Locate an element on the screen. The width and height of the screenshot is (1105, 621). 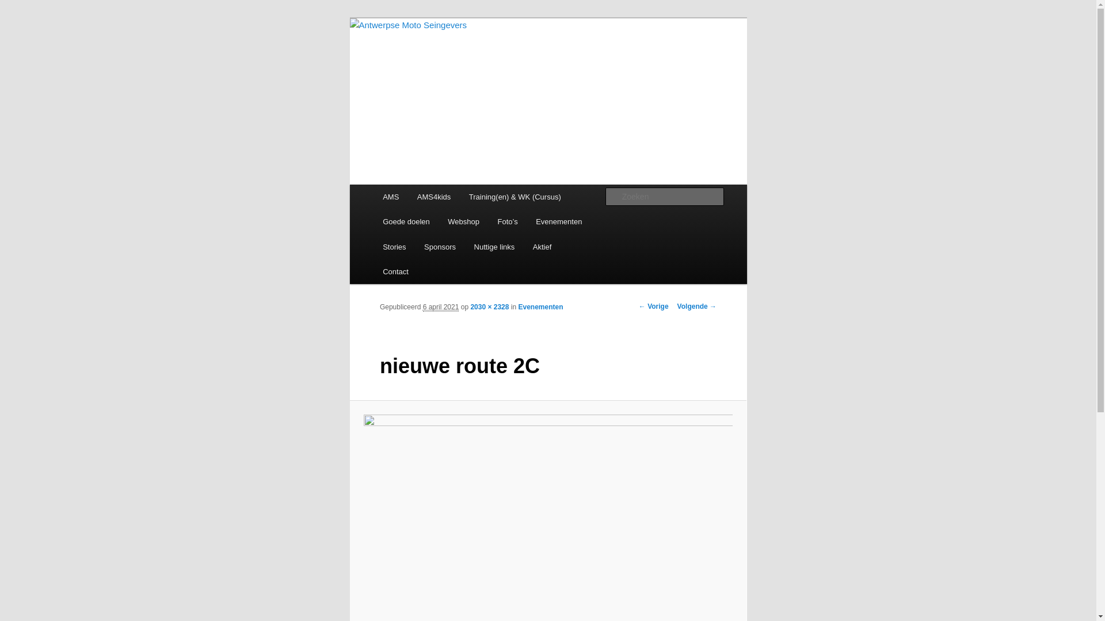
Stories is located at coordinates (394, 247).